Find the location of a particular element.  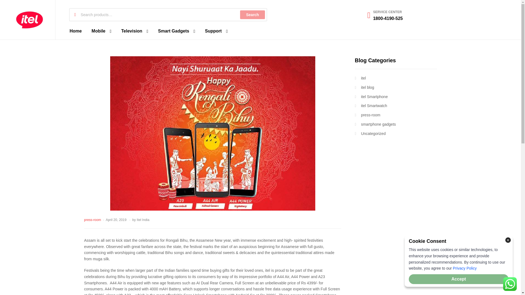

Home is located at coordinates (75, 31).